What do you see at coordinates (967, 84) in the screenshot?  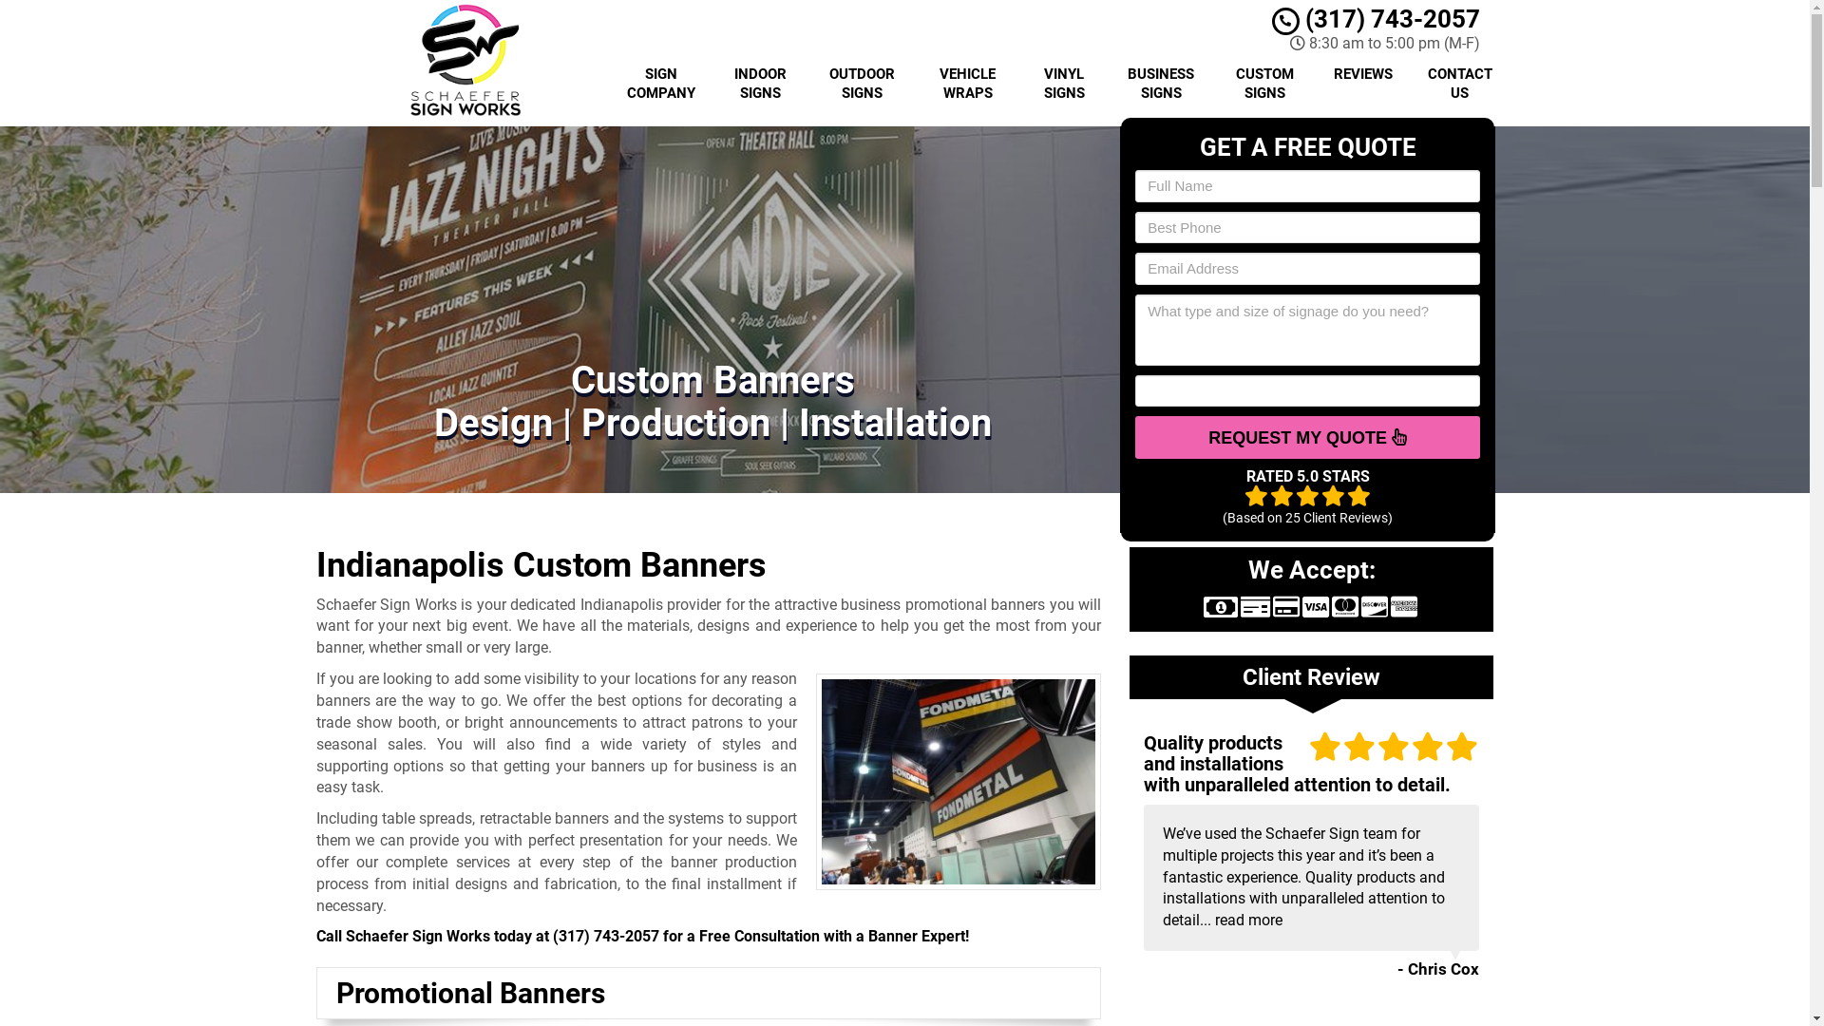 I see `VEHICLE WRAPS` at bounding box center [967, 84].